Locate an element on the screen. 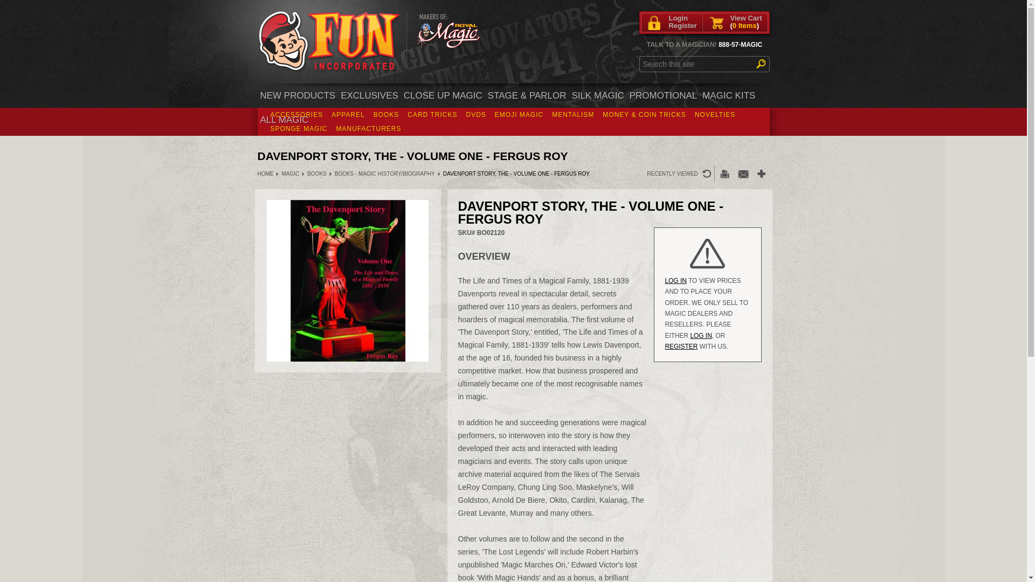 This screenshot has height=582, width=1035. APPAREL is located at coordinates (347, 114).